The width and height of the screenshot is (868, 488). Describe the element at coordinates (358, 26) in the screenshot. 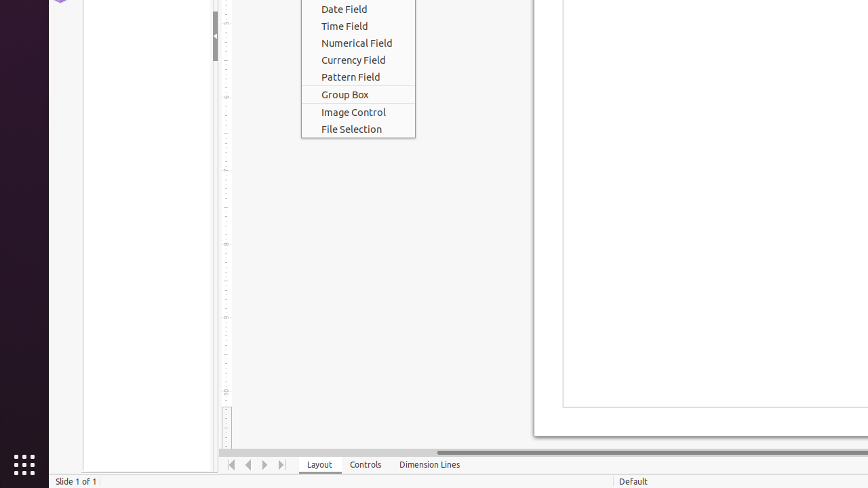

I see `Time Field` at that location.